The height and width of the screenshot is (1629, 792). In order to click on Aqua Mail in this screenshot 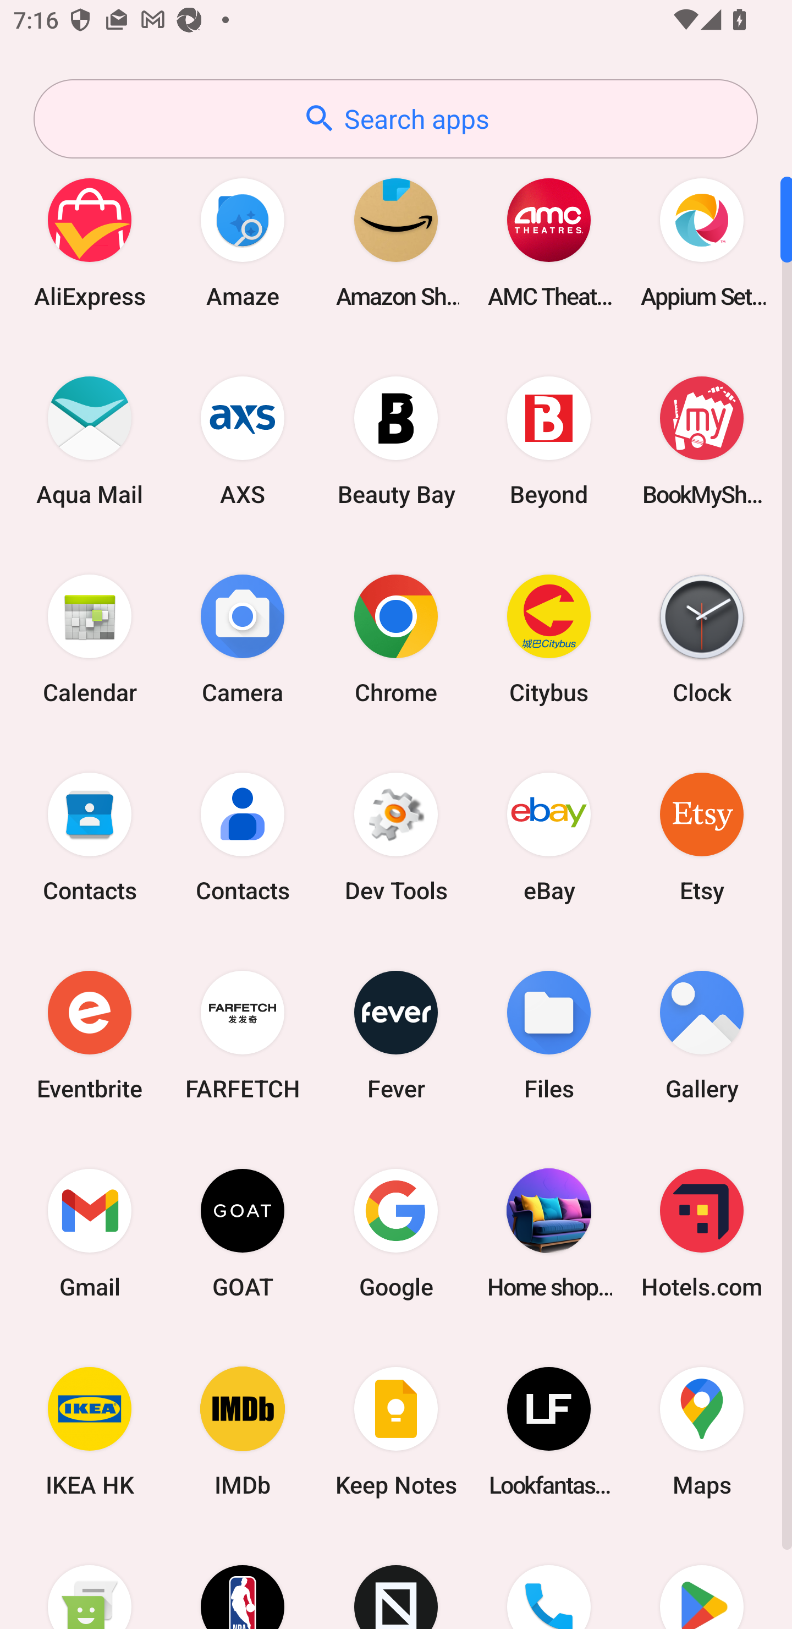, I will do `click(90, 440)`.